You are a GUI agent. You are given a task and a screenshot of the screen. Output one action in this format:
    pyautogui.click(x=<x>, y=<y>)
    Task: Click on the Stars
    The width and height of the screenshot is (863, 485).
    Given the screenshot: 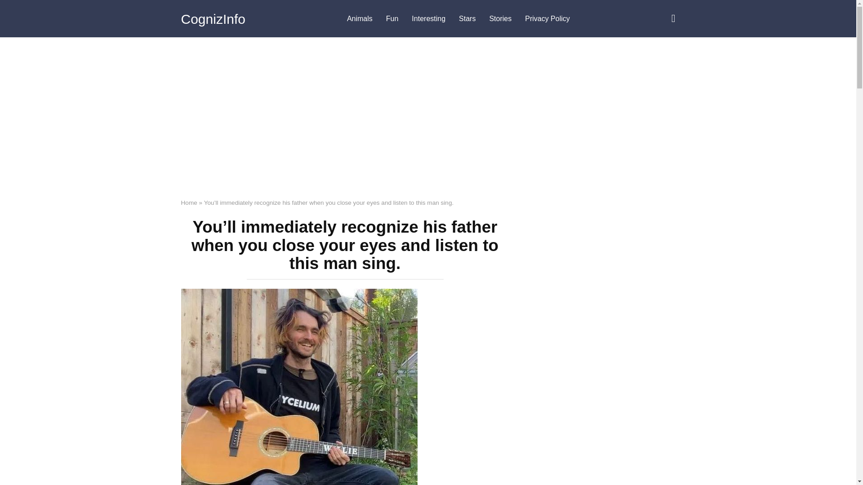 What is the action you would take?
    pyautogui.click(x=467, y=19)
    